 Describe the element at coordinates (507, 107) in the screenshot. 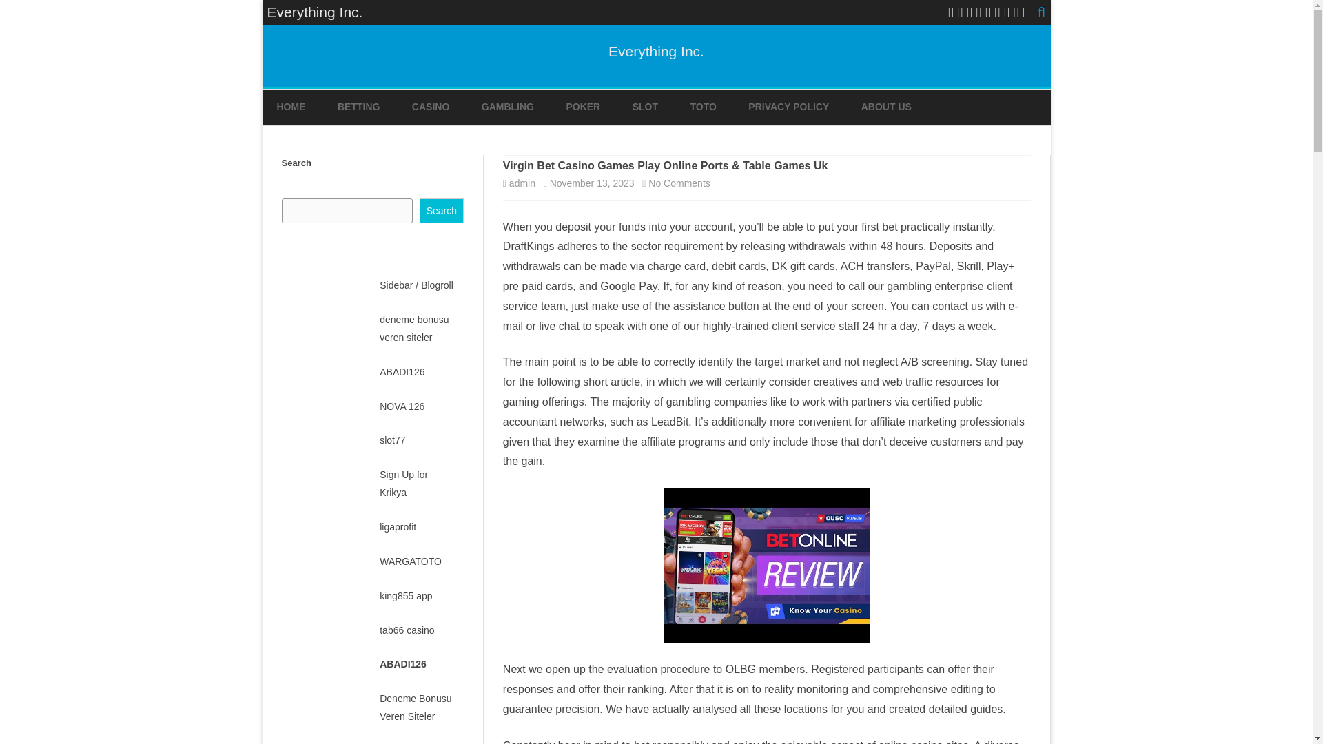

I see `GAMBLING` at that location.